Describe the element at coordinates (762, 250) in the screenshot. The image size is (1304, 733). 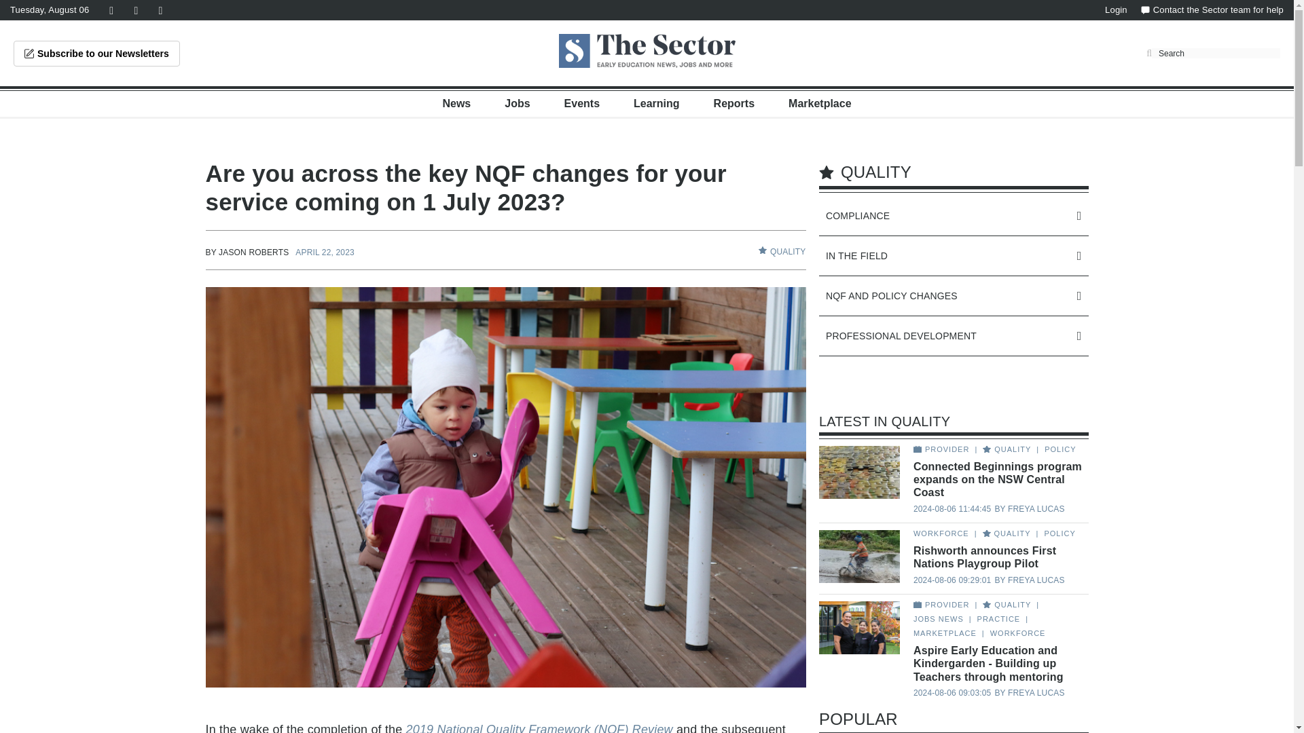
I see `SHAPE COPY 5 CREATED WITH SKETCH.` at that location.